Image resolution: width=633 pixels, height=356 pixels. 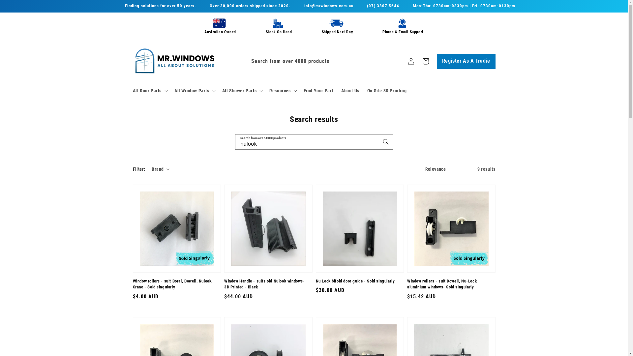 I want to click on Nu Look bifold door guide - Sold singularly, so click(x=358, y=281).